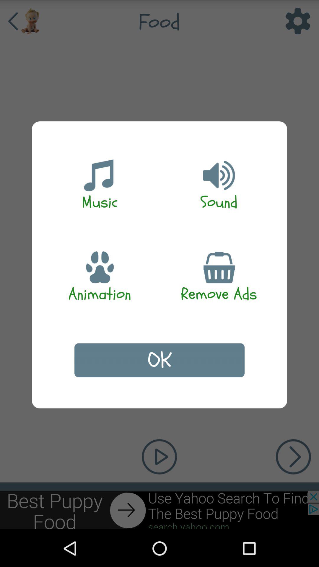  Describe the element at coordinates (159, 360) in the screenshot. I see `jump to ok icon` at that location.